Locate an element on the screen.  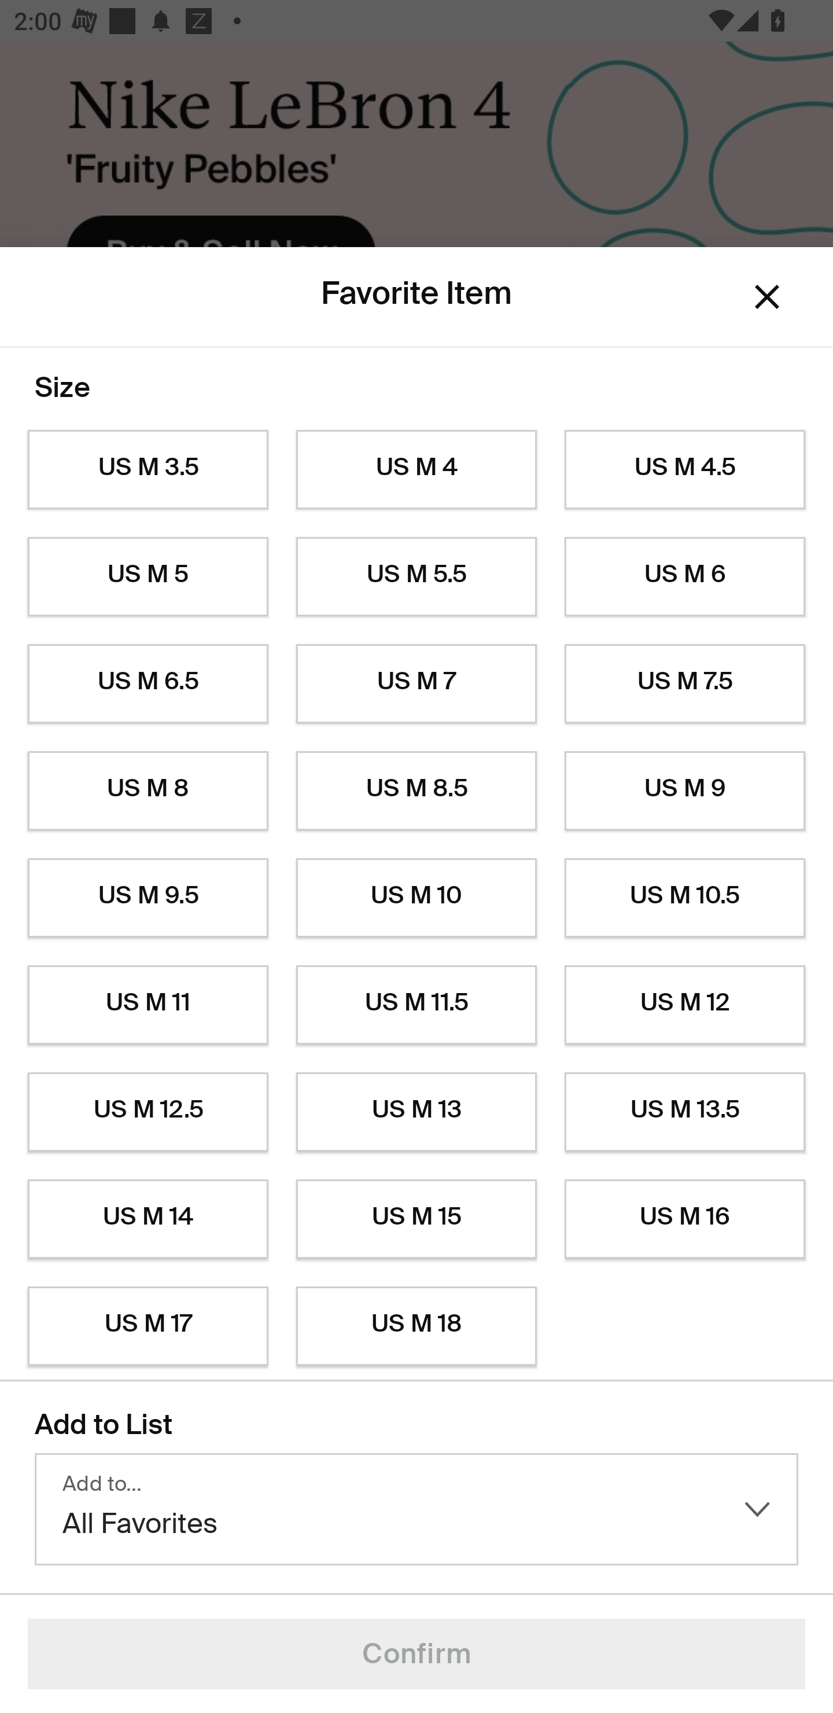
US M 8.5 is located at coordinates (417, 791).